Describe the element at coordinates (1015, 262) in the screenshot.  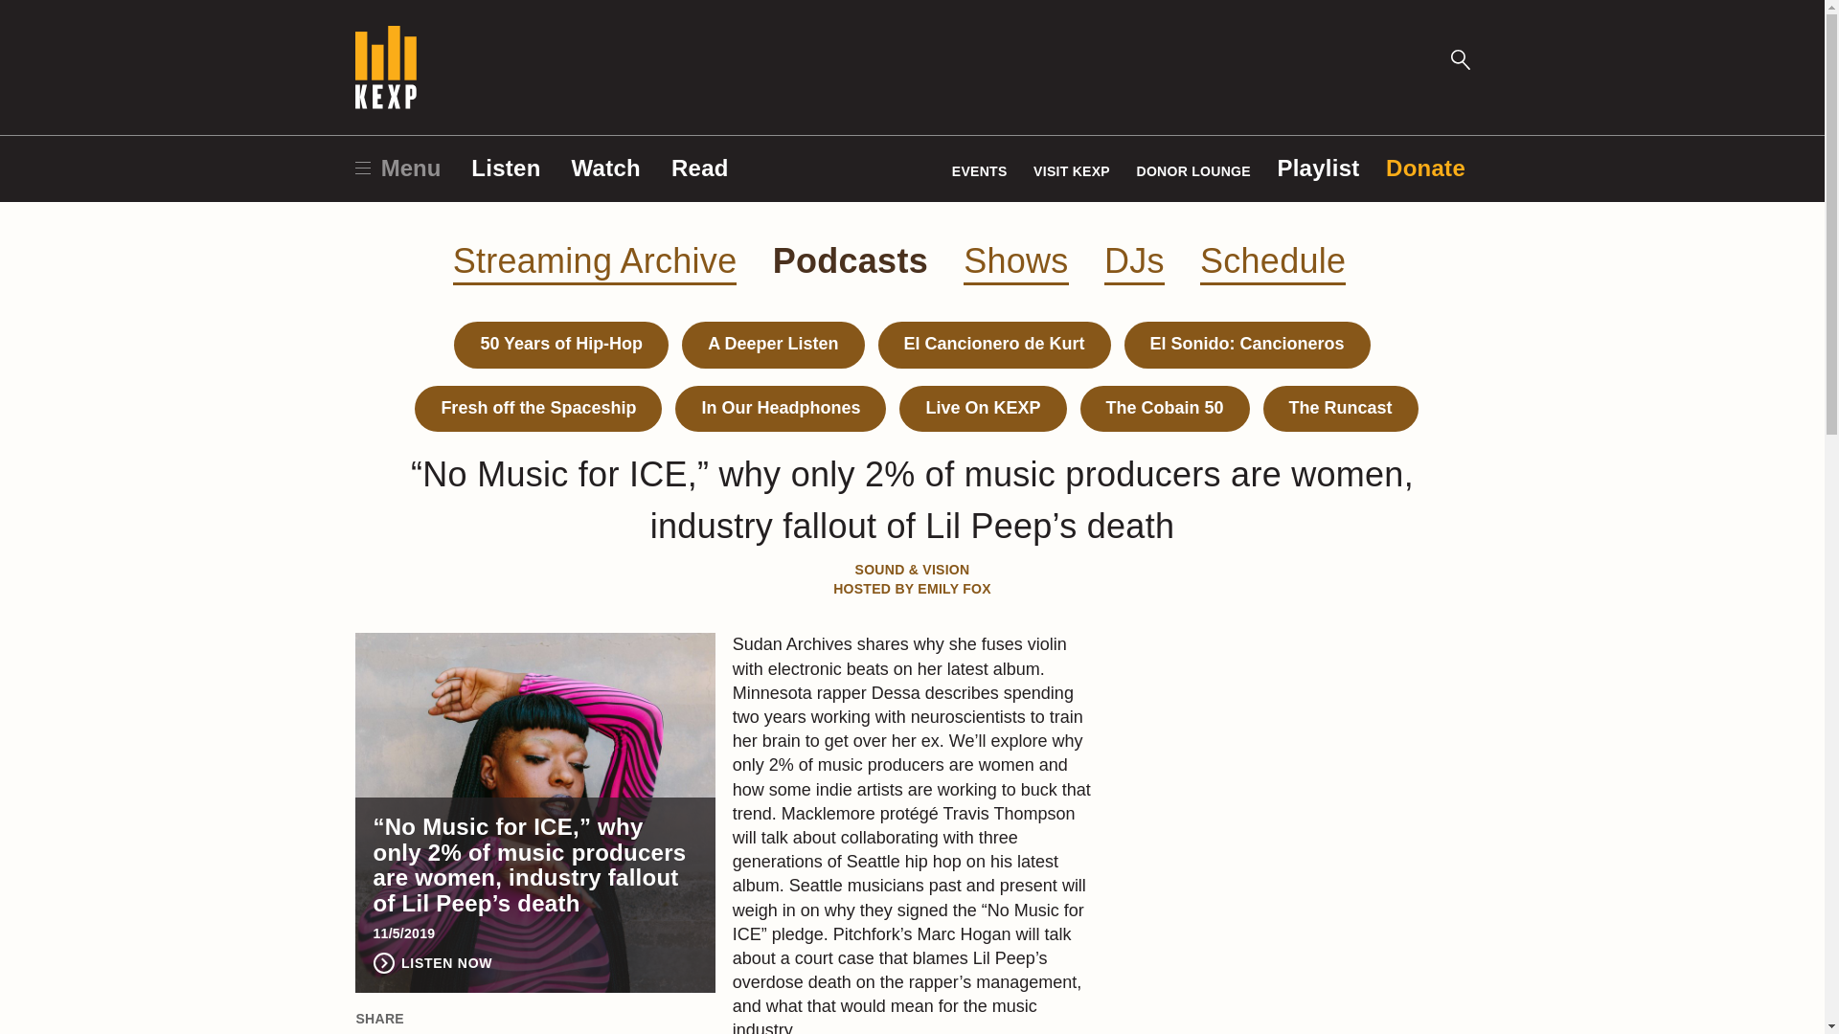
I see `Shows` at that location.